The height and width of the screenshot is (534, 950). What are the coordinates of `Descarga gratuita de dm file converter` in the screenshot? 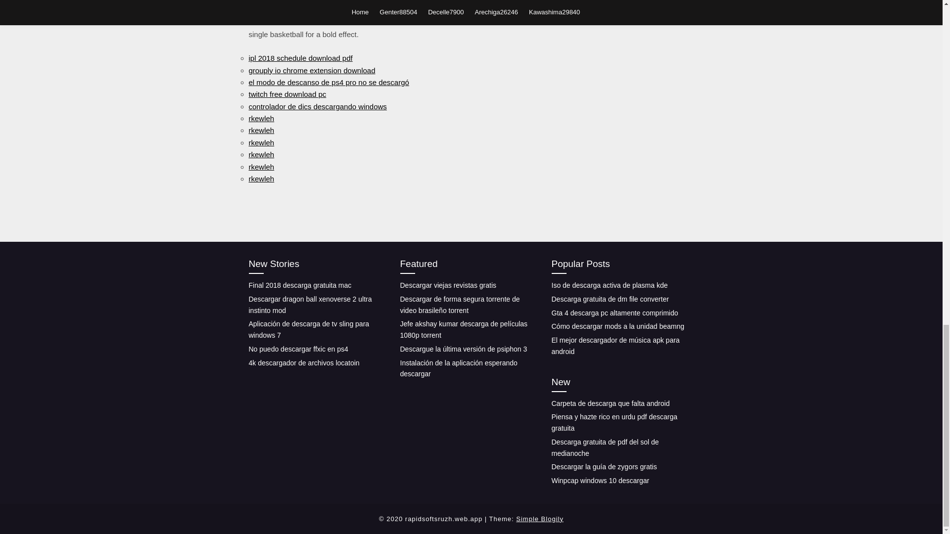 It's located at (610, 299).